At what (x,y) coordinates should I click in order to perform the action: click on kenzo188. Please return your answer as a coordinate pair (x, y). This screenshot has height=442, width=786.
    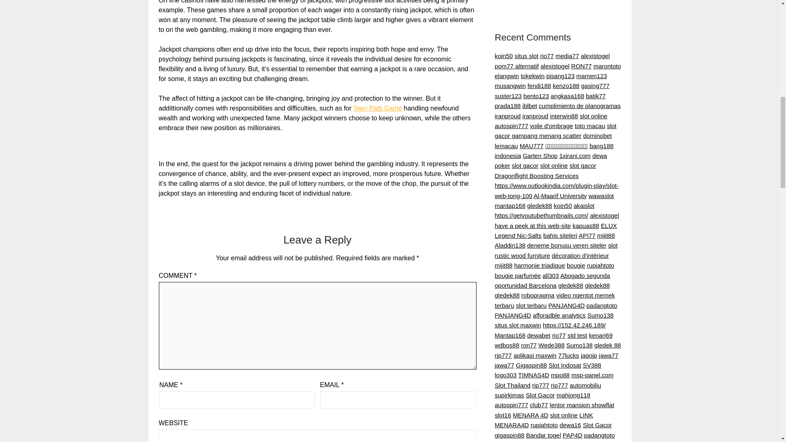
    Looking at the image, I should click on (566, 86).